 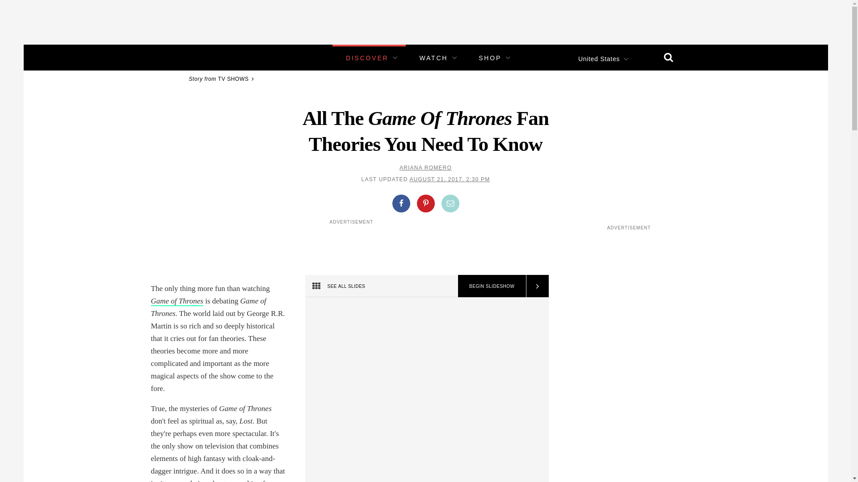 What do you see at coordinates (425, 204) in the screenshot?
I see `Share on Pinterest` at bounding box center [425, 204].